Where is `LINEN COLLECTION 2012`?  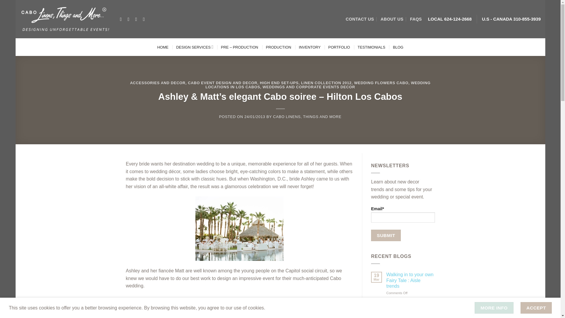
LINEN COLLECTION 2012 is located at coordinates (326, 83).